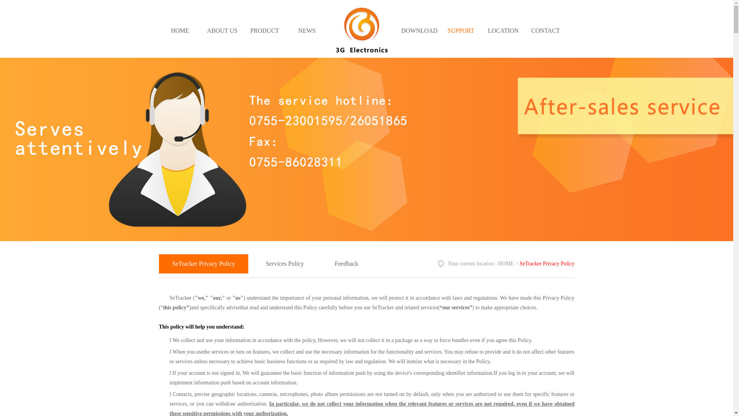 Image resolution: width=739 pixels, height=416 pixels. I want to click on SeTracker Privacy Policy, so click(204, 263).